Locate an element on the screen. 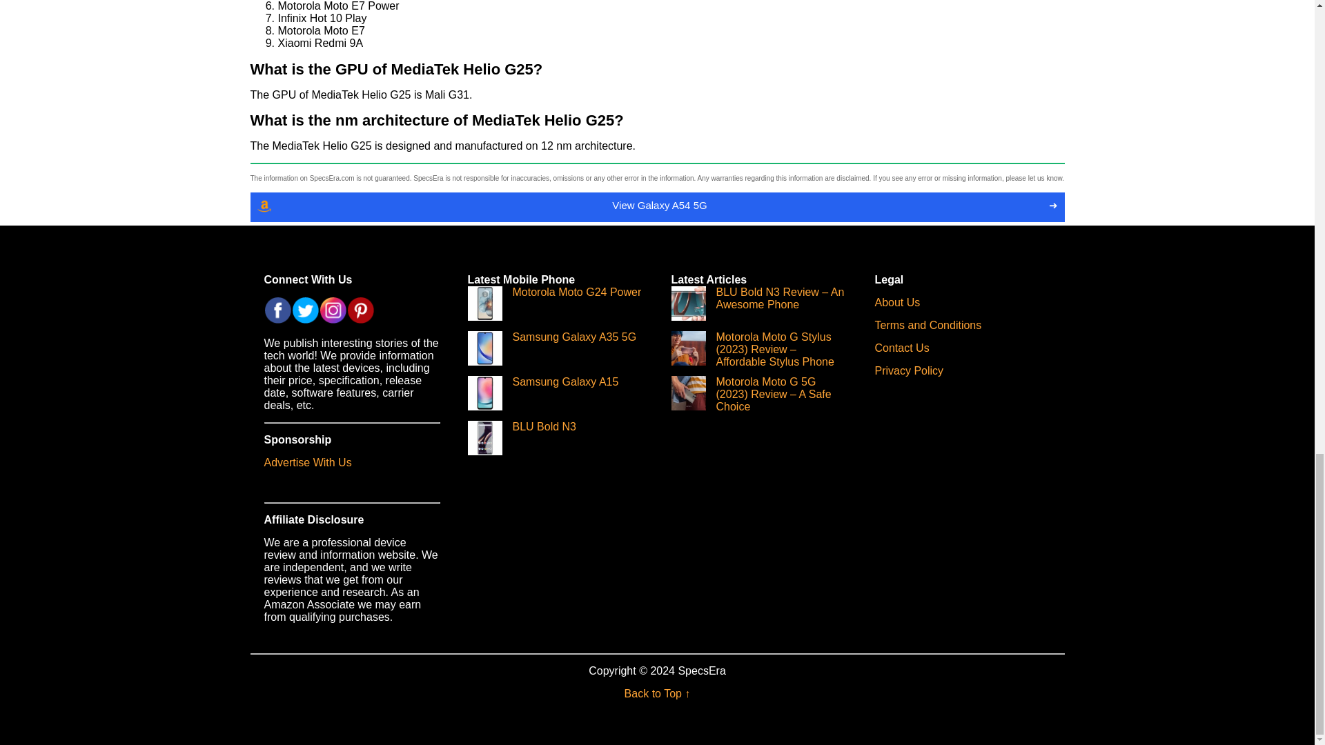 The height and width of the screenshot is (745, 1325). Terms and Conditions is located at coordinates (927, 325).